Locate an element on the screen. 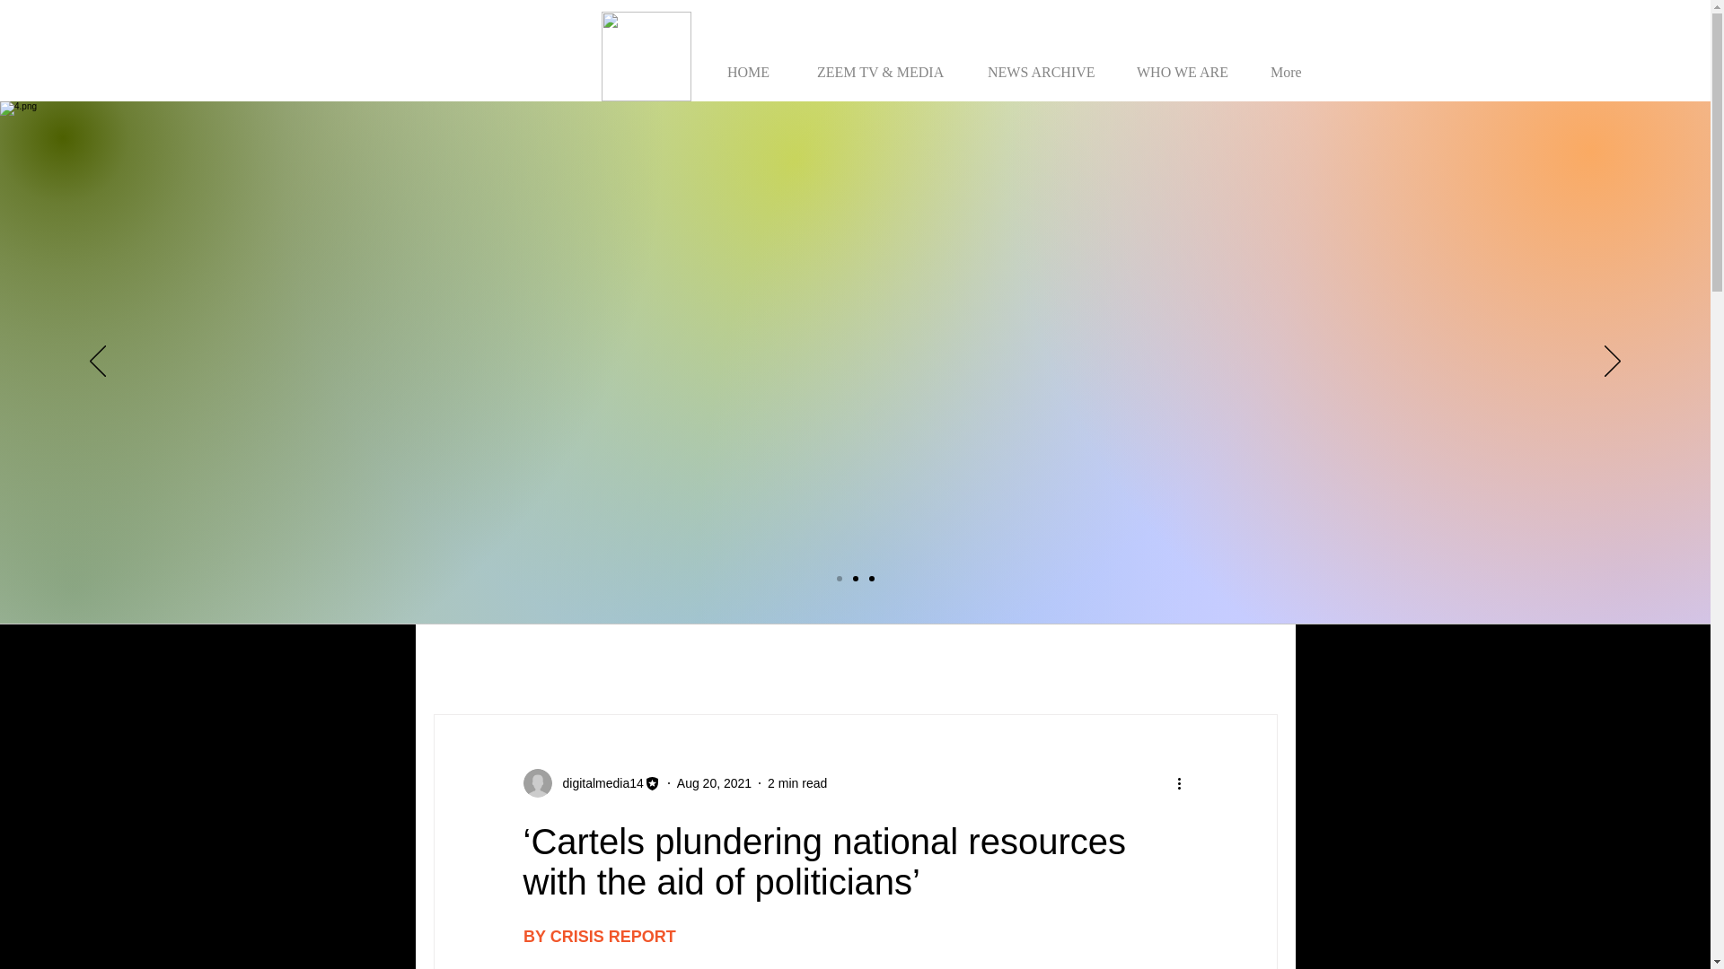 Image resolution: width=1724 pixels, height=969 pixels. digitalmedia14 is located at coordinates (597, 782).